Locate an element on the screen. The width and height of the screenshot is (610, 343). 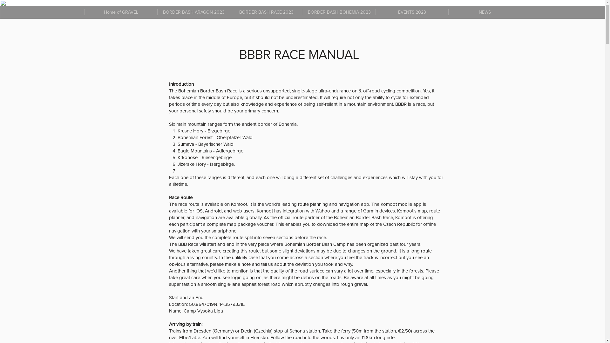
BORDER BASH RACE 2023 is located at coordinates (266, 12).